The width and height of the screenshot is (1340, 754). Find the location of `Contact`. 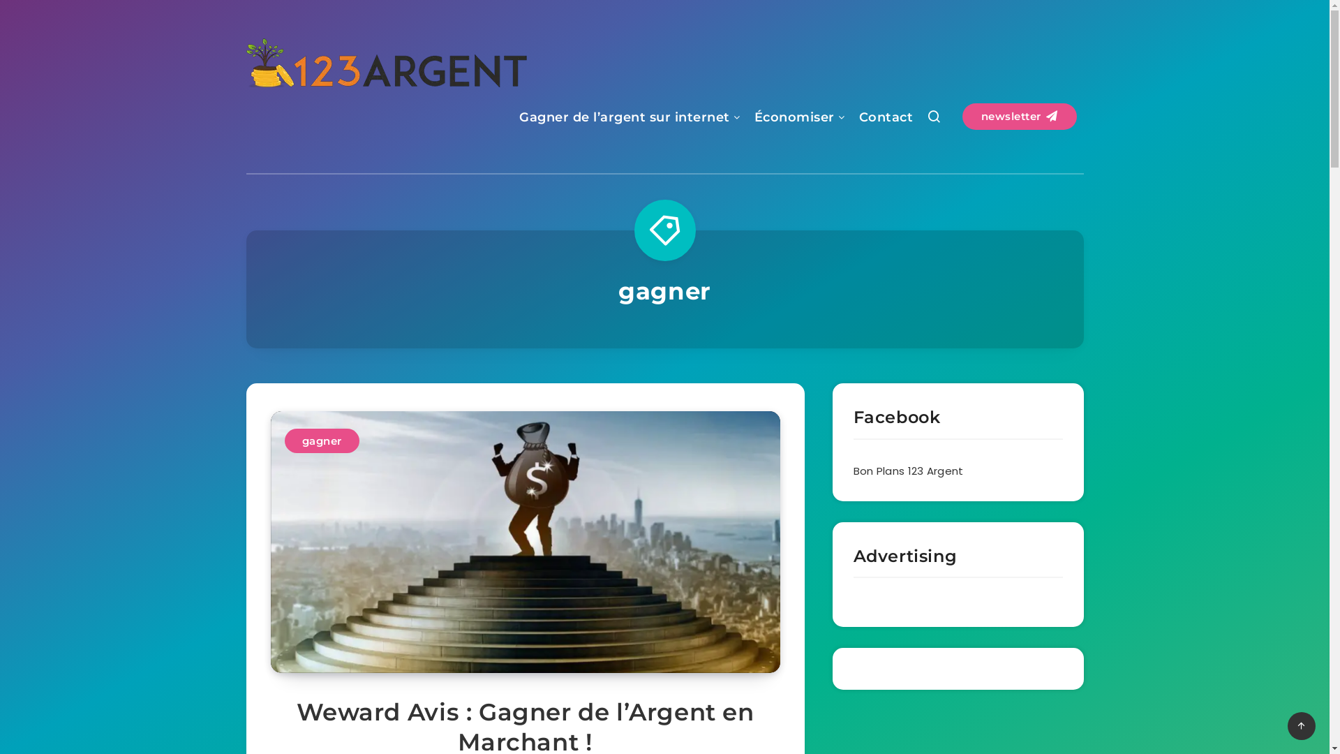

Contact is located at coordinates (886, 119).